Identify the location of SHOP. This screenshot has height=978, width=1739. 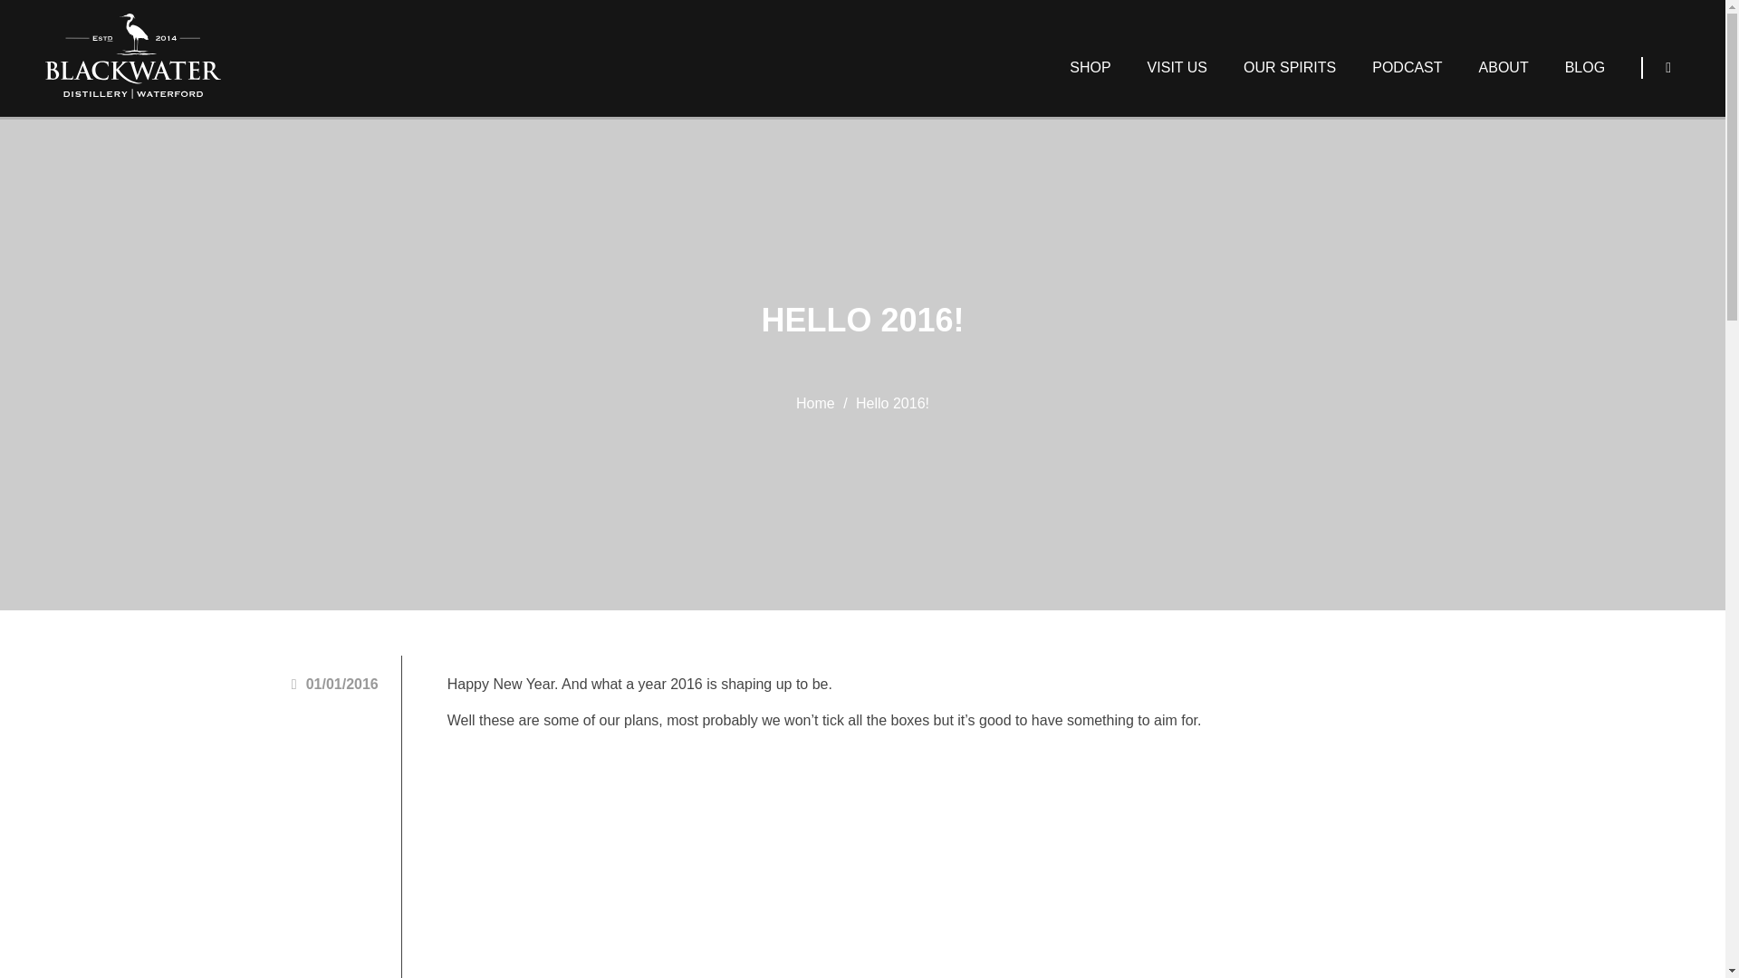
(1090, 67).